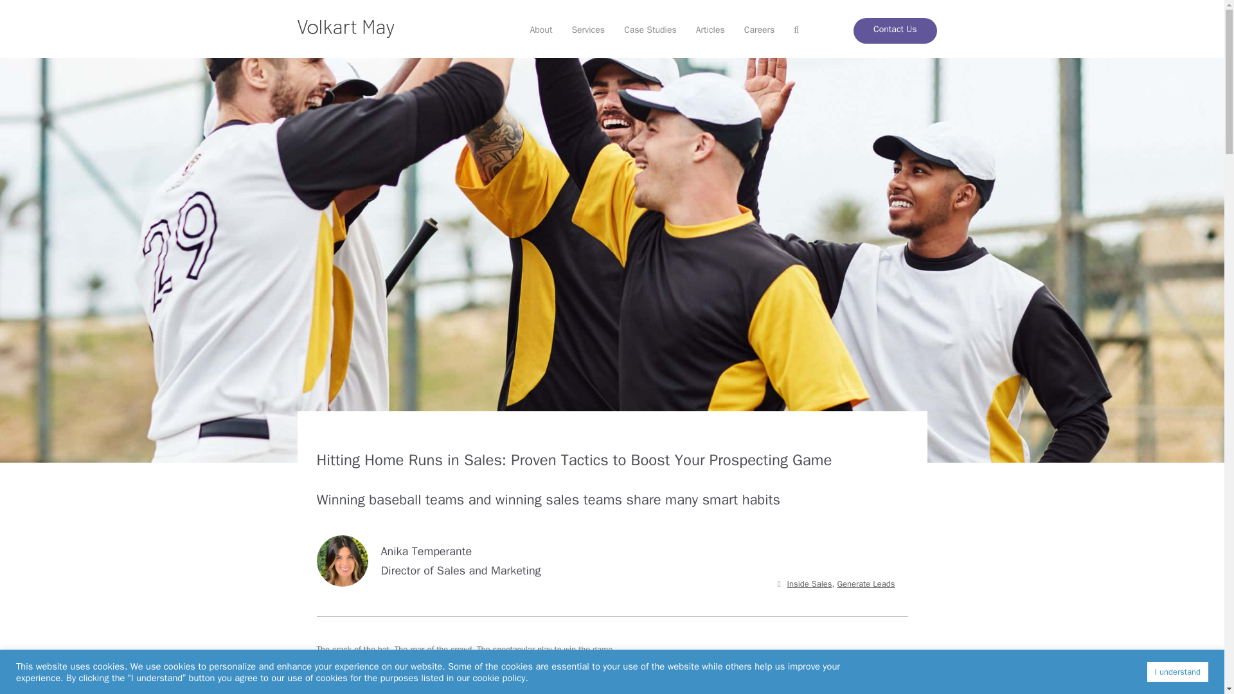  What do you see at coordinates (809, 583) in the screenshot?
I see `Inside Sales` at bounding box center [809, 583].